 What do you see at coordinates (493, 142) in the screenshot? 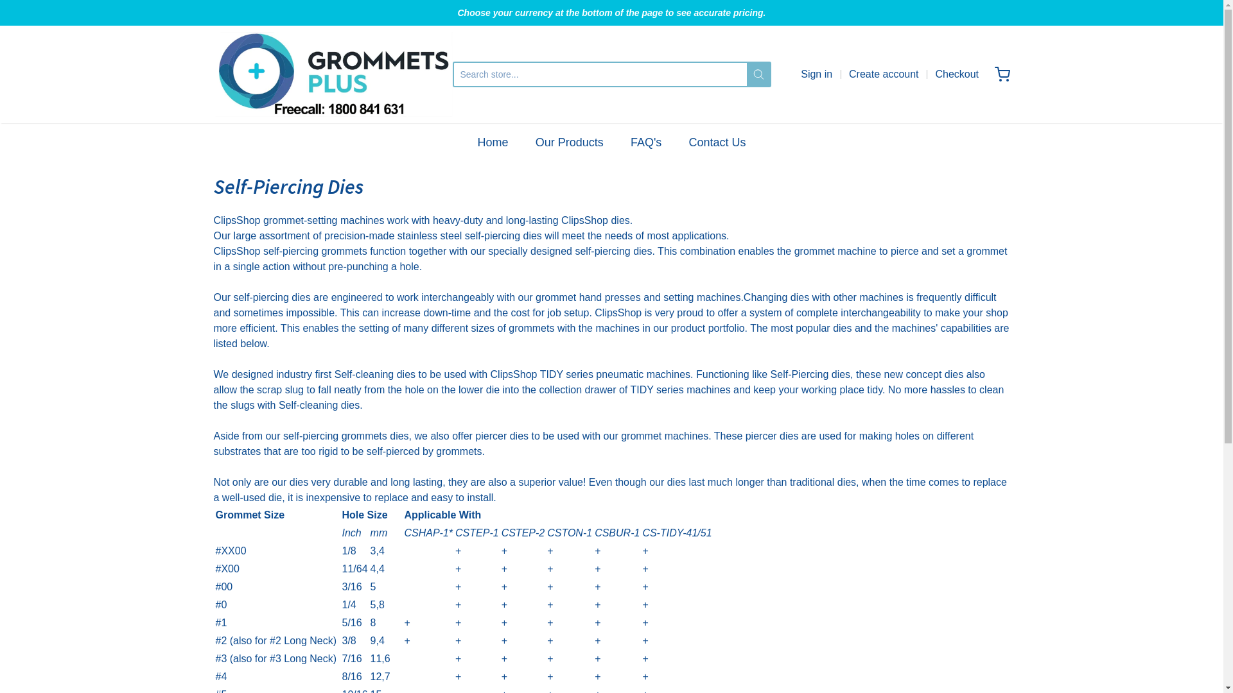
I see `Home` at bounding box center [493, 142].